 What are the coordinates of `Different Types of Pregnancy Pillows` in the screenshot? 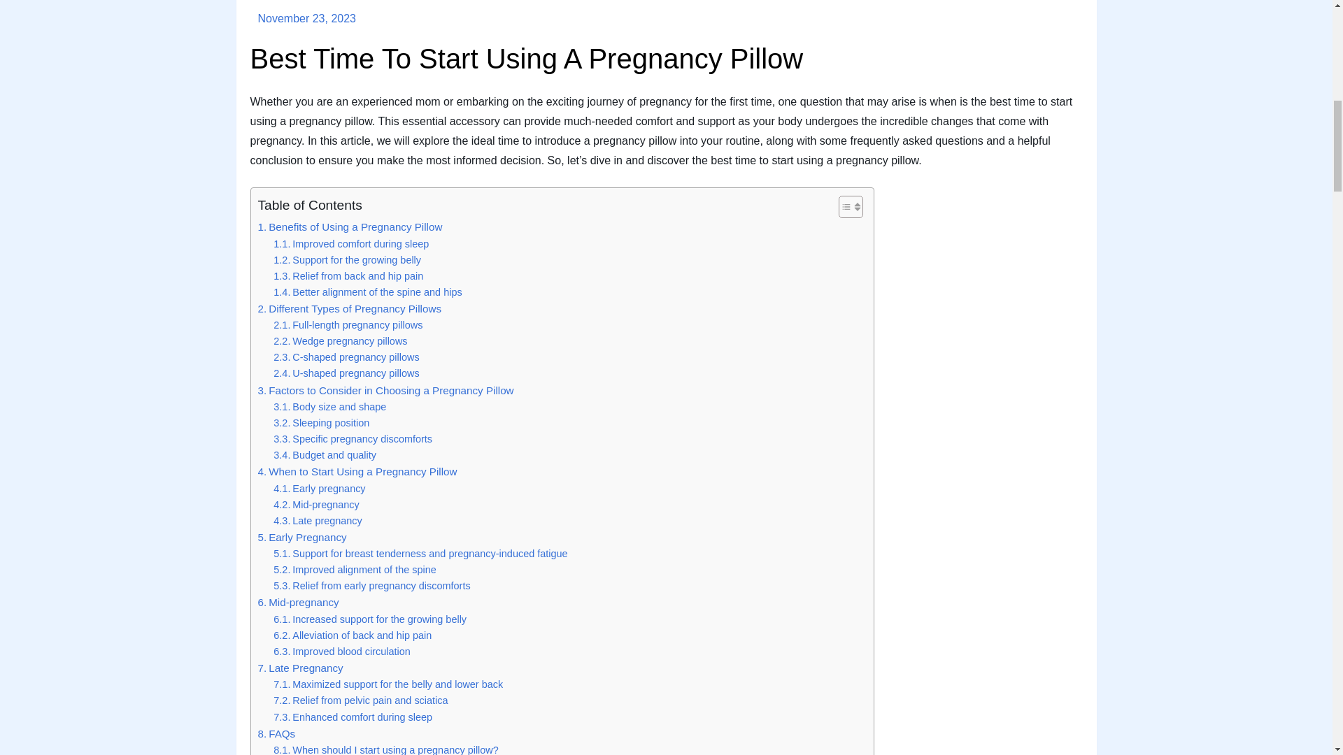 It's located at (350, 308).